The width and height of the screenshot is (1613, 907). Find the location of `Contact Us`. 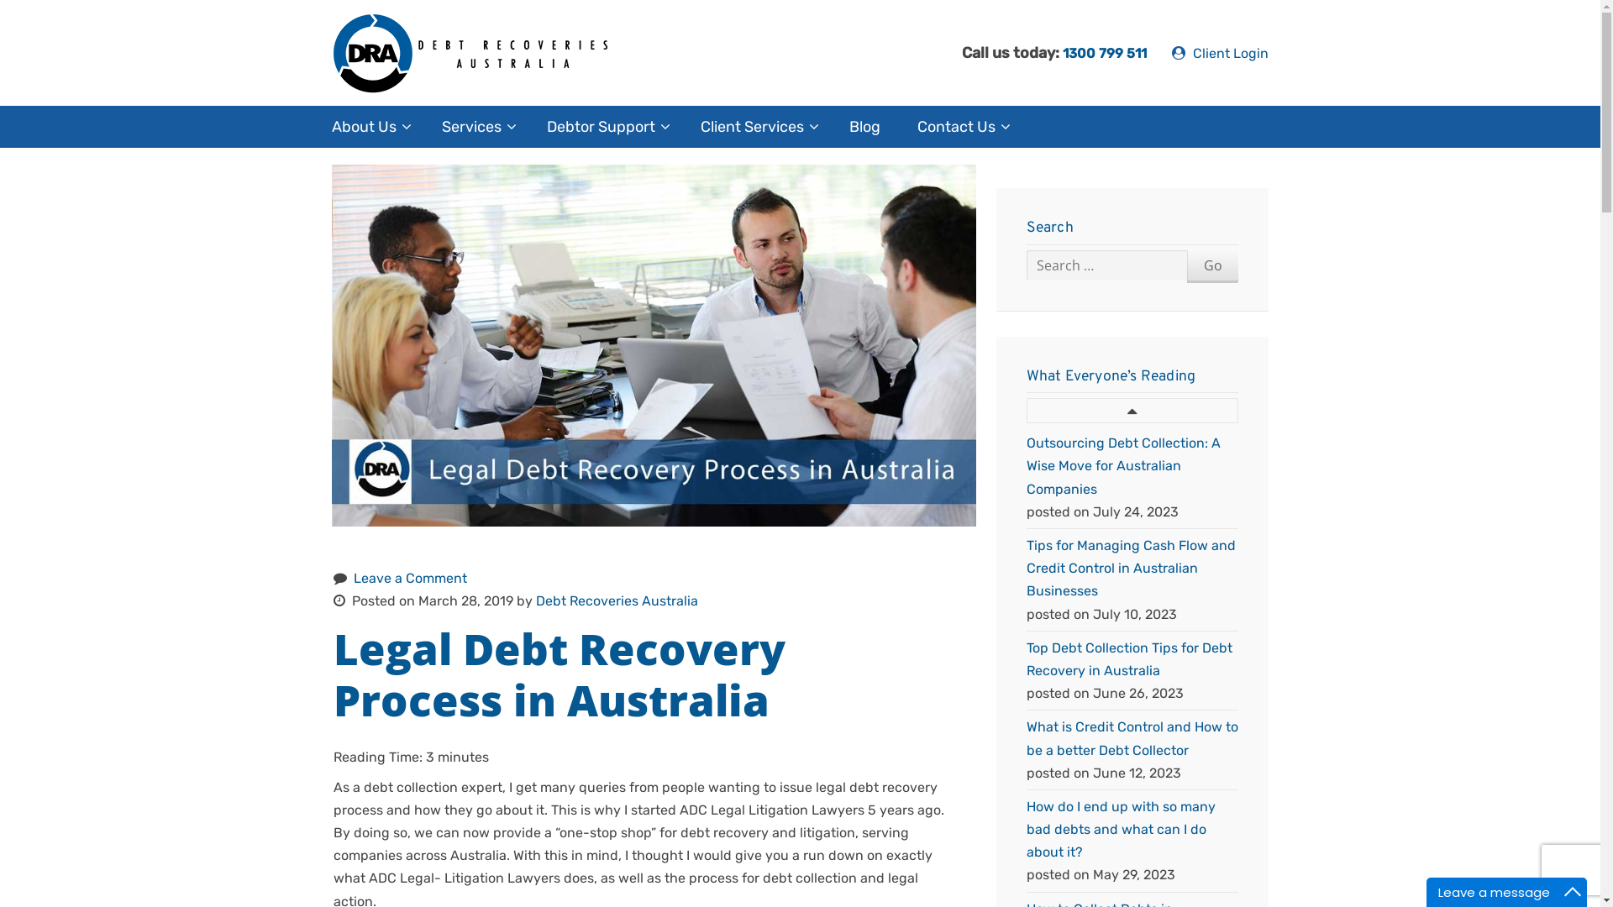

Contact Us is located at coordinates (961, 127).